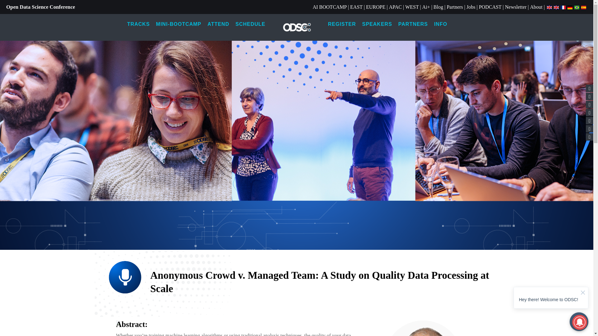 The height and width of the screenshot is (336, 598). Describe the element at coordinates (563, 7) in the screenshot. I see `French` at that location.